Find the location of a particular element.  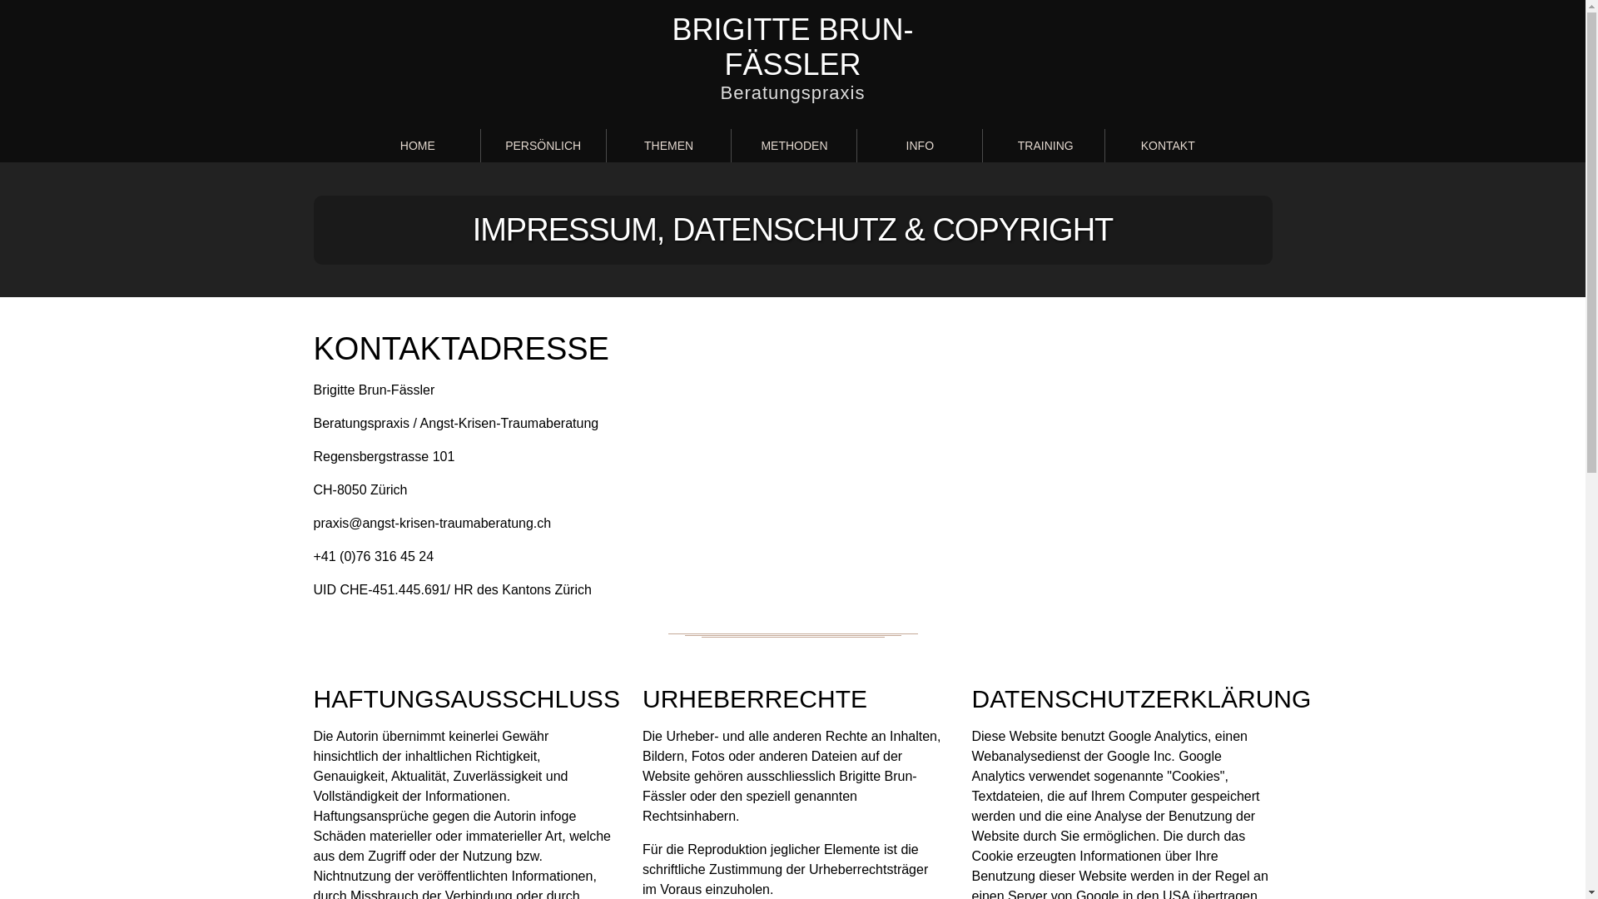

THEMEN is located at coordinates (669, 146).